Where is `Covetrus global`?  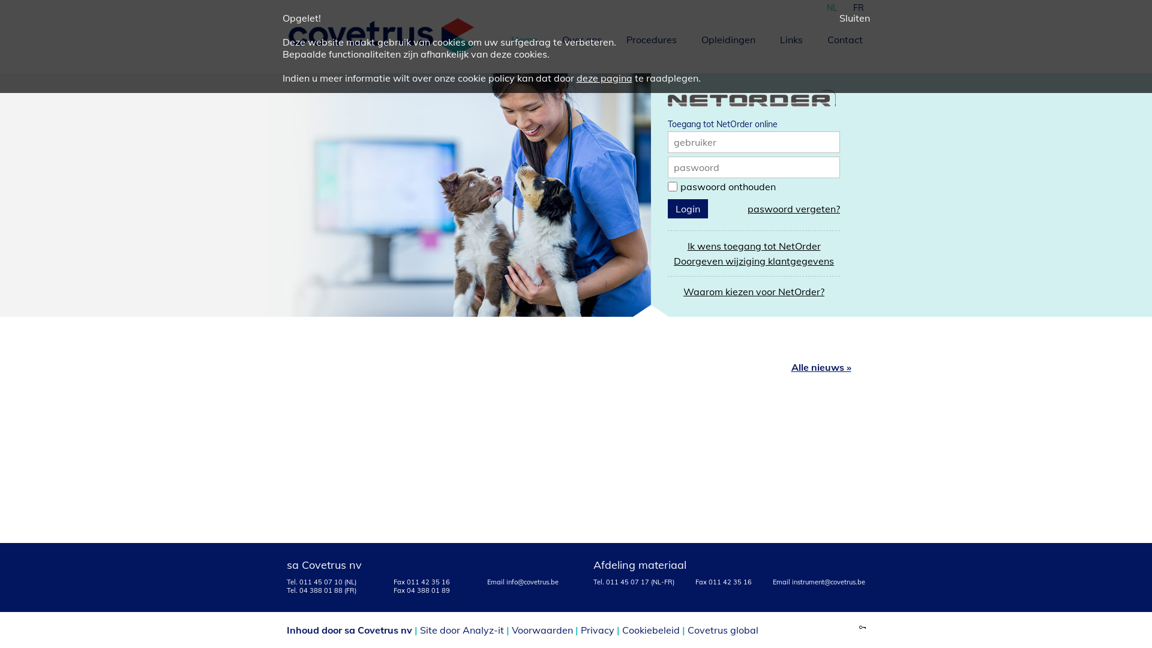 Covetrus global is located at coordinates (723, 630).